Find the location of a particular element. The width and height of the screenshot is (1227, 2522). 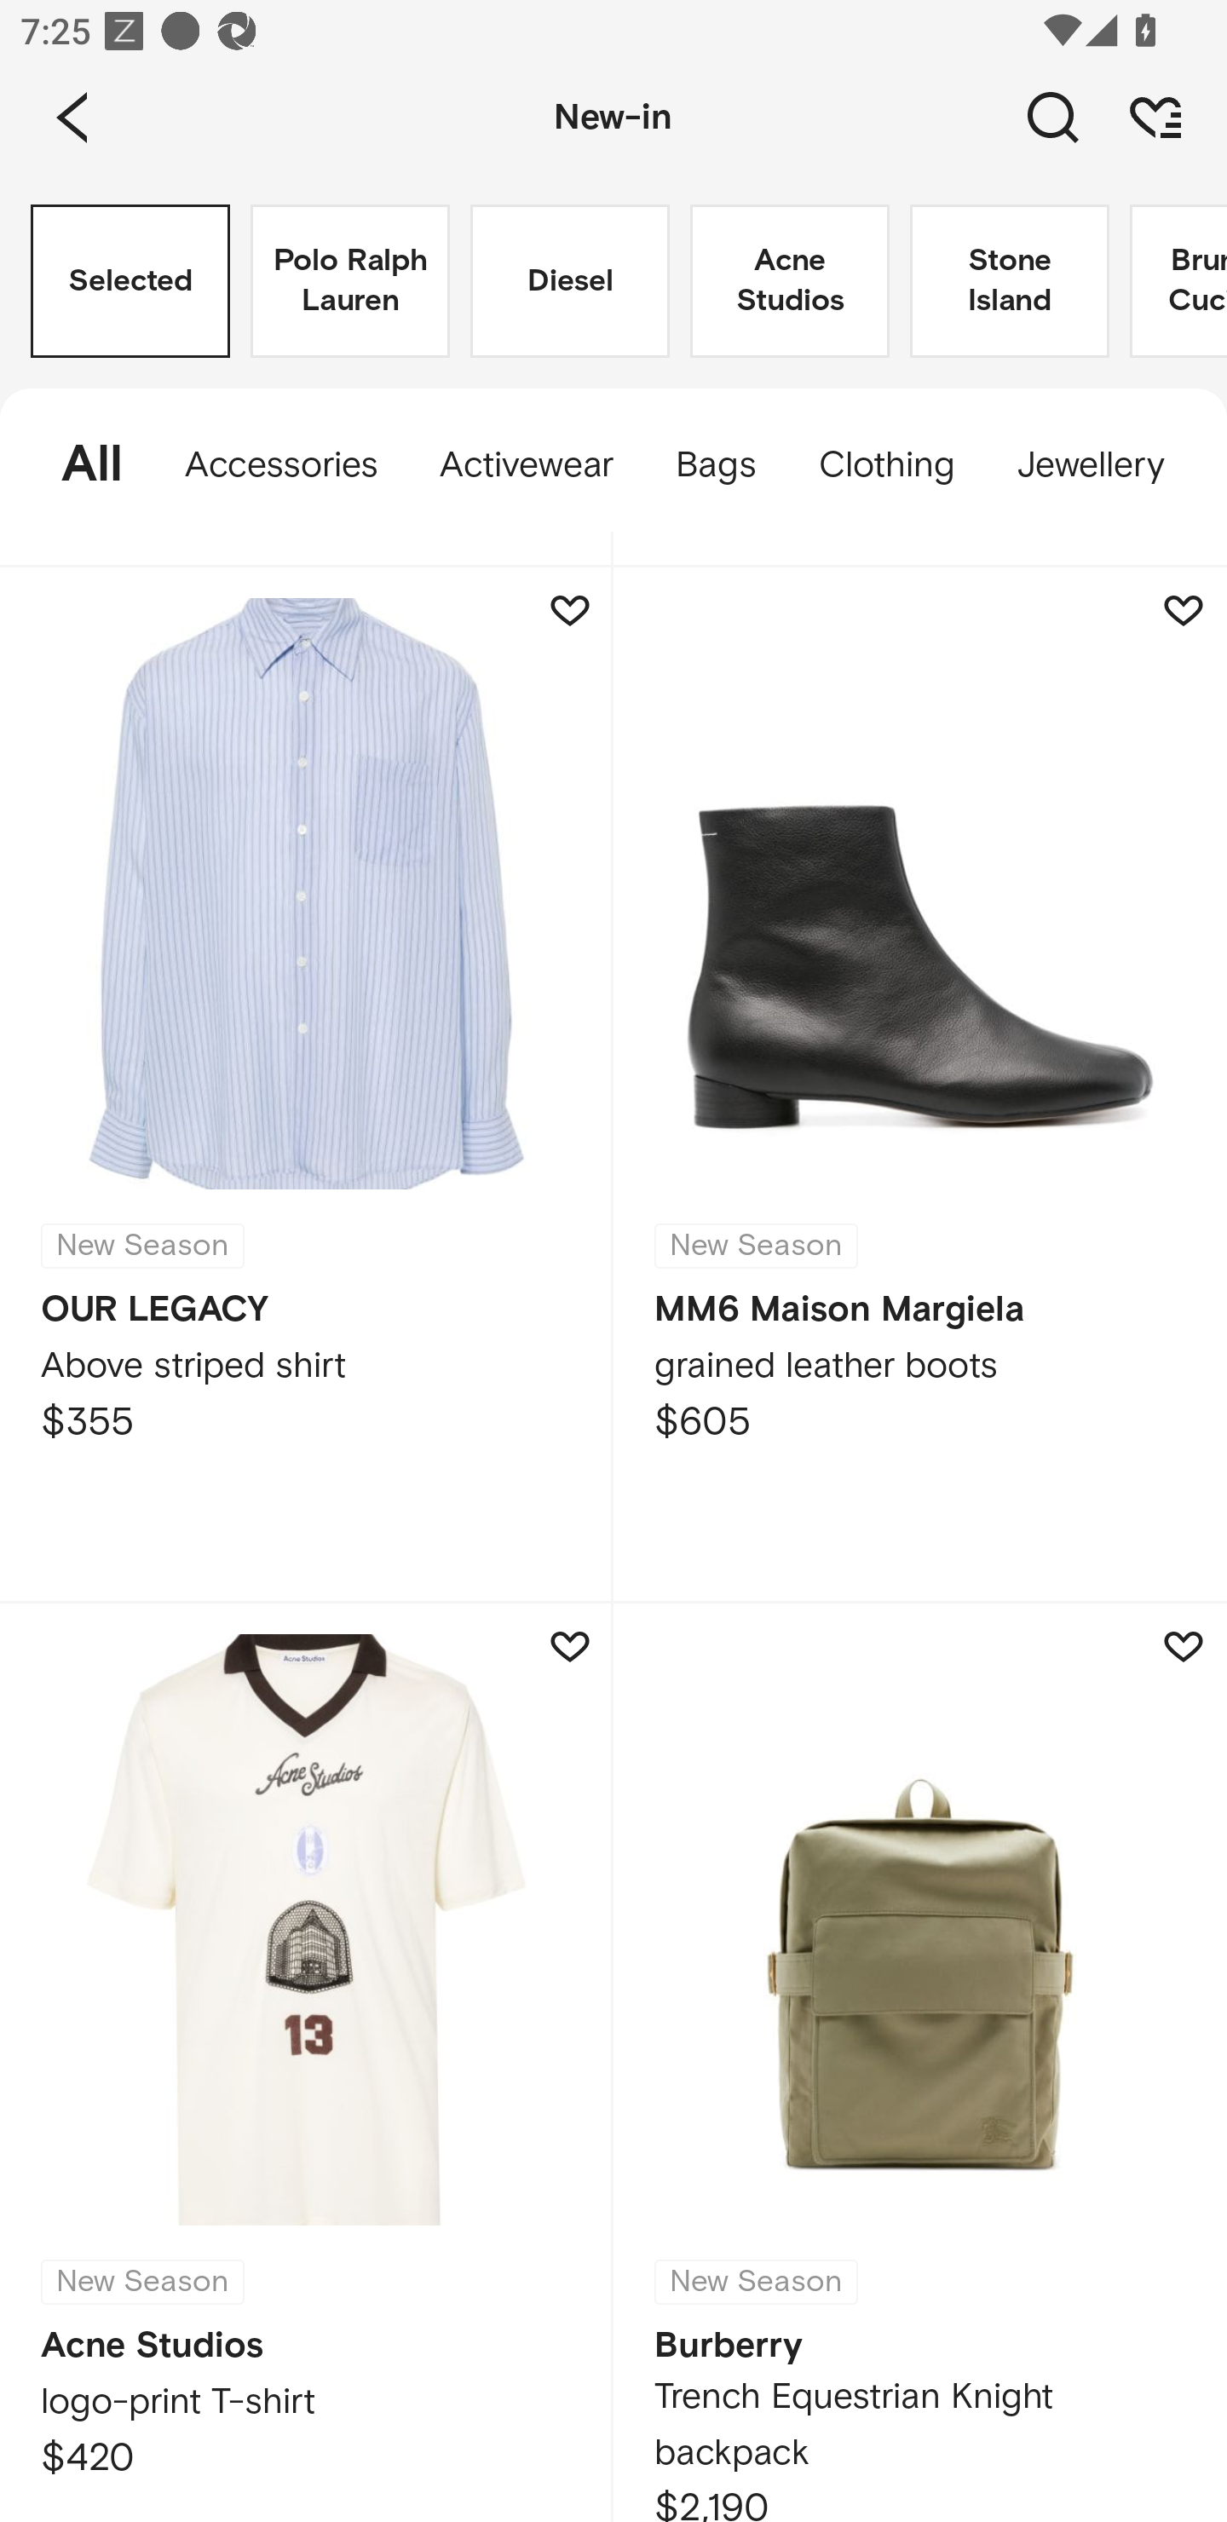

Diesel is located at coordinates (569, 281).